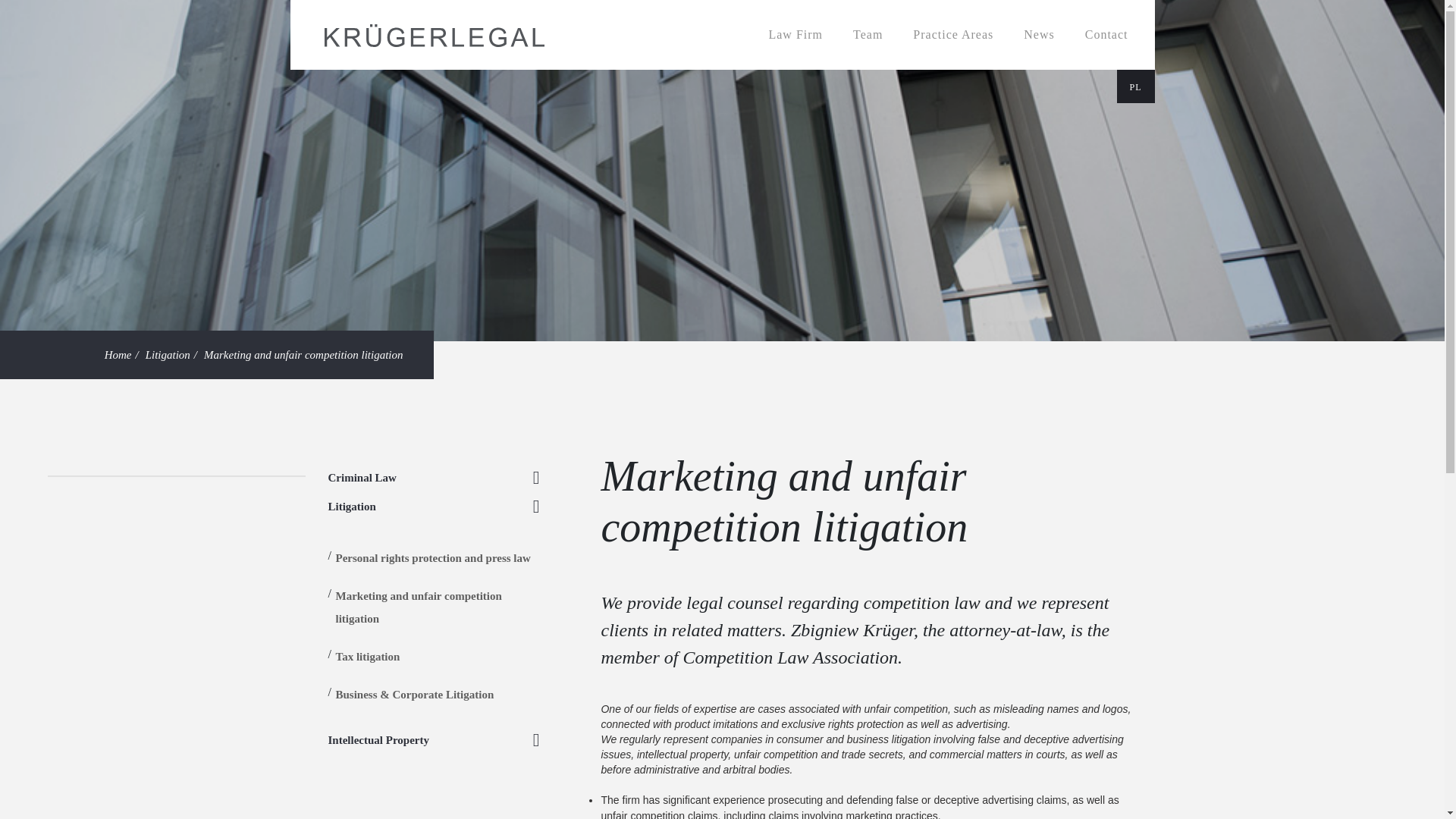 This screenshot has height=819, width=1456. Describe the element at coordinates (168, 355) in the screenshot. I see `Litigation` at that location.